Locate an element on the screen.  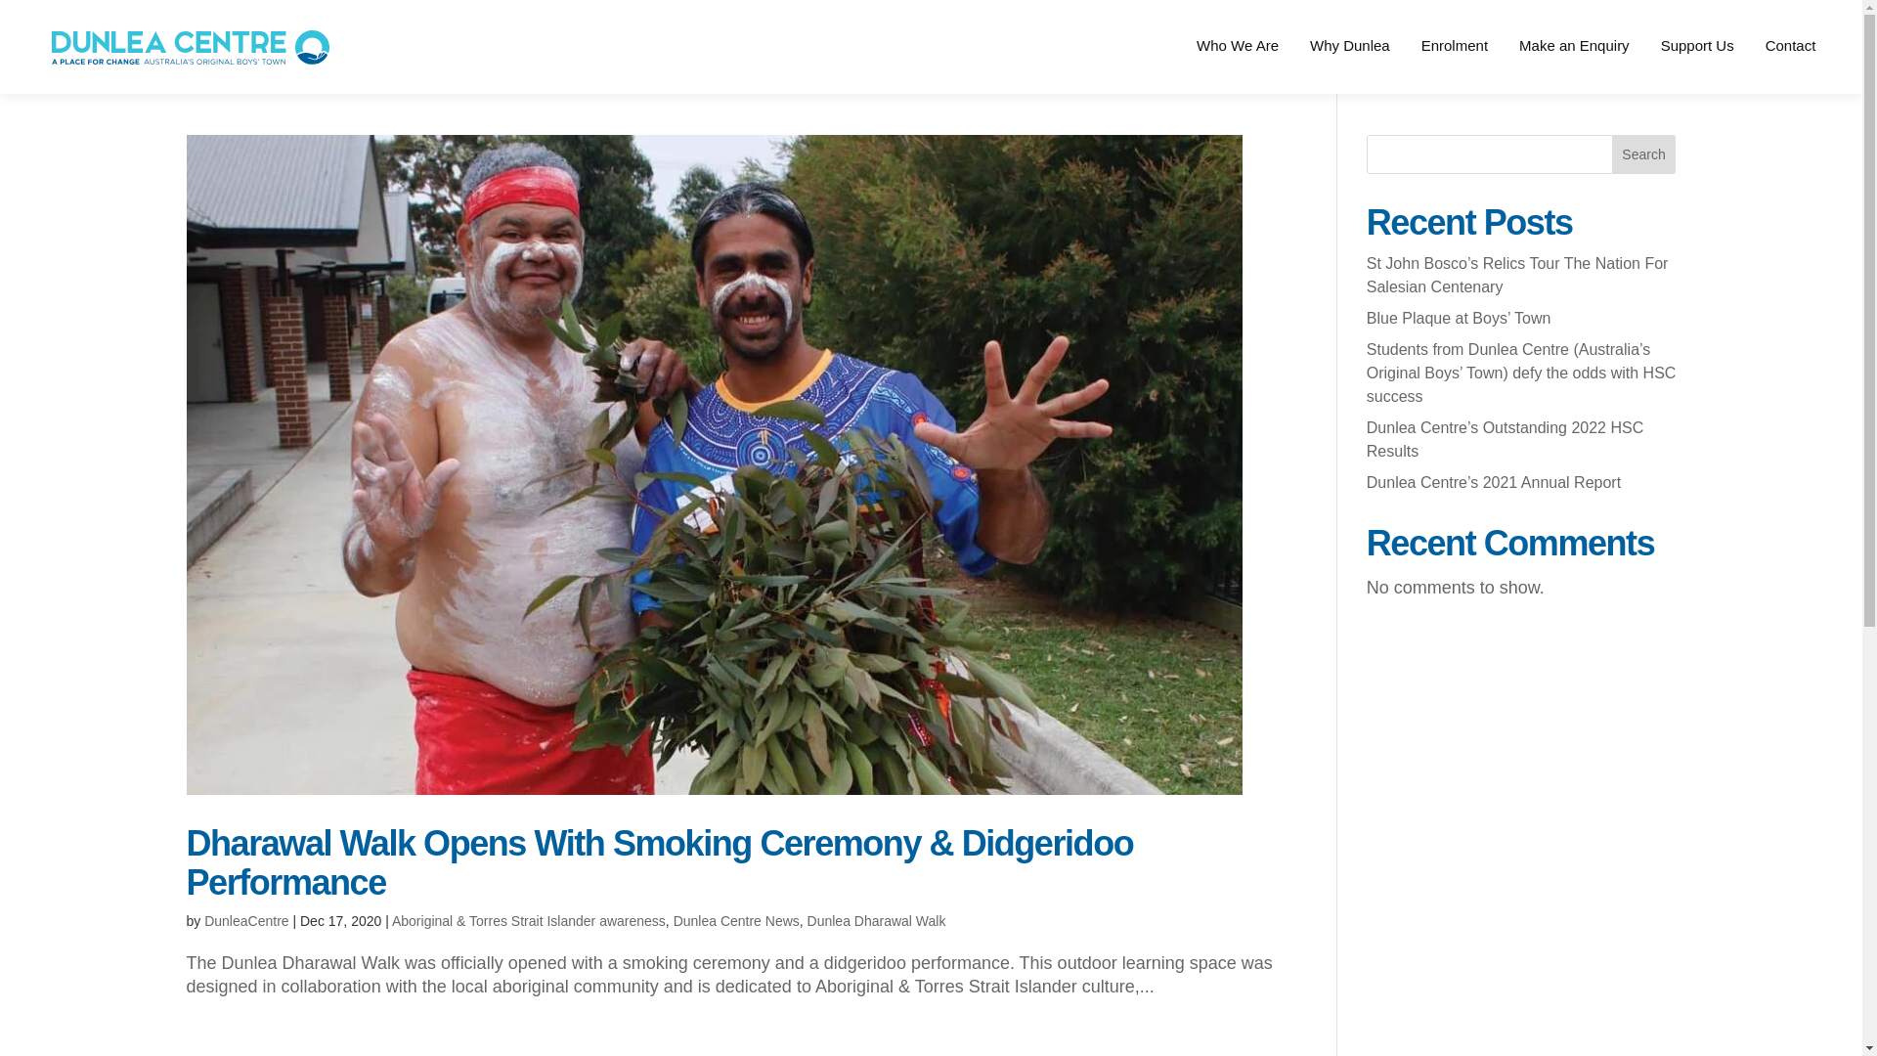
Contact is located at coordinates (1791, 66).